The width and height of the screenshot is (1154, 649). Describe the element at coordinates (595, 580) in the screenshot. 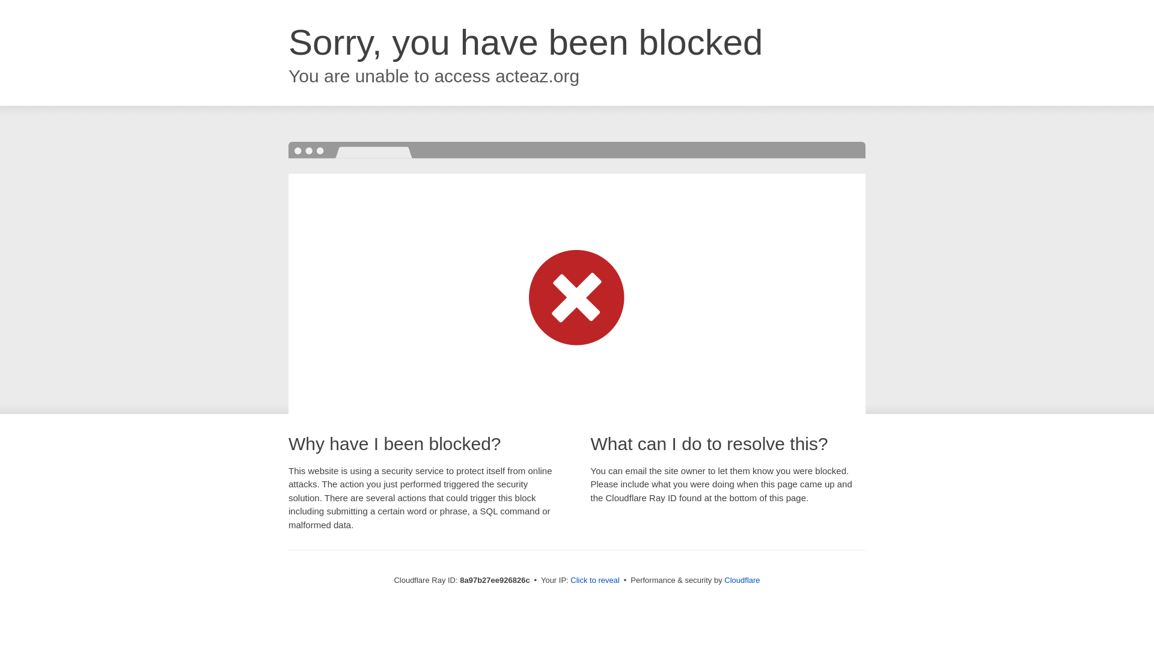

I see `Click to reveal` at that location.